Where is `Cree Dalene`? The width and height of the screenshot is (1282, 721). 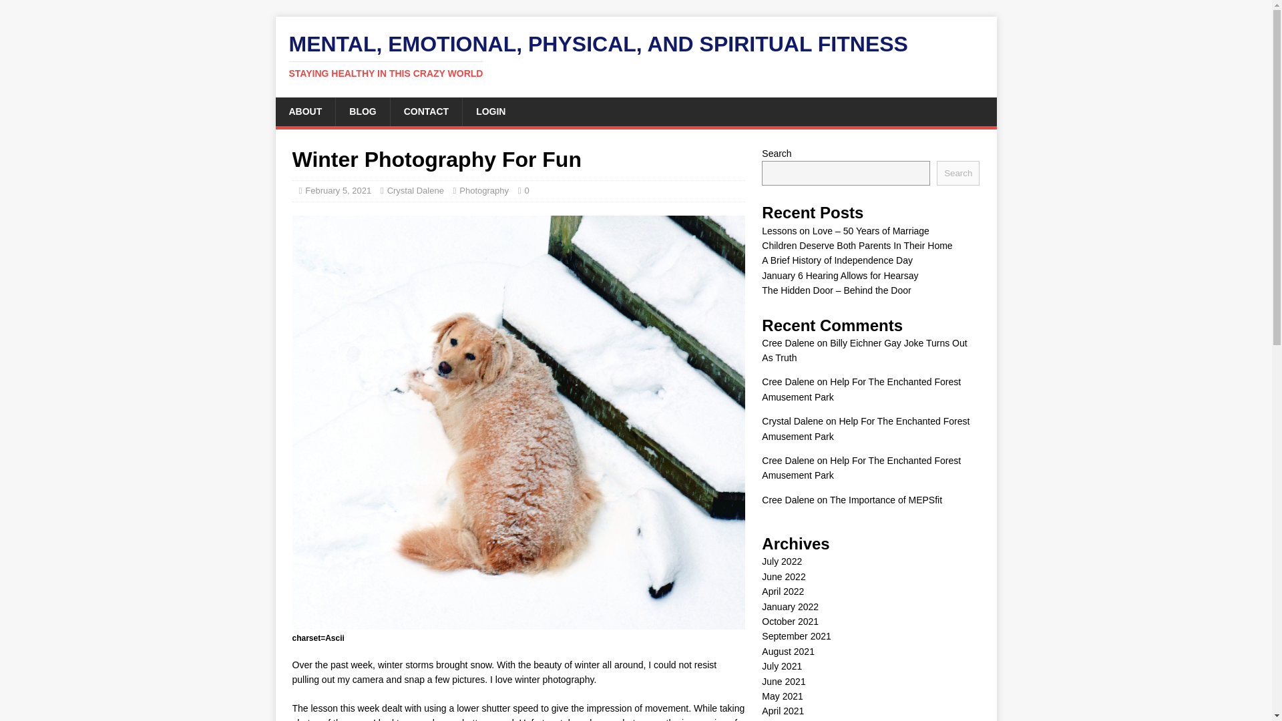
Cree Dalene is located at coordinates (788, 343).